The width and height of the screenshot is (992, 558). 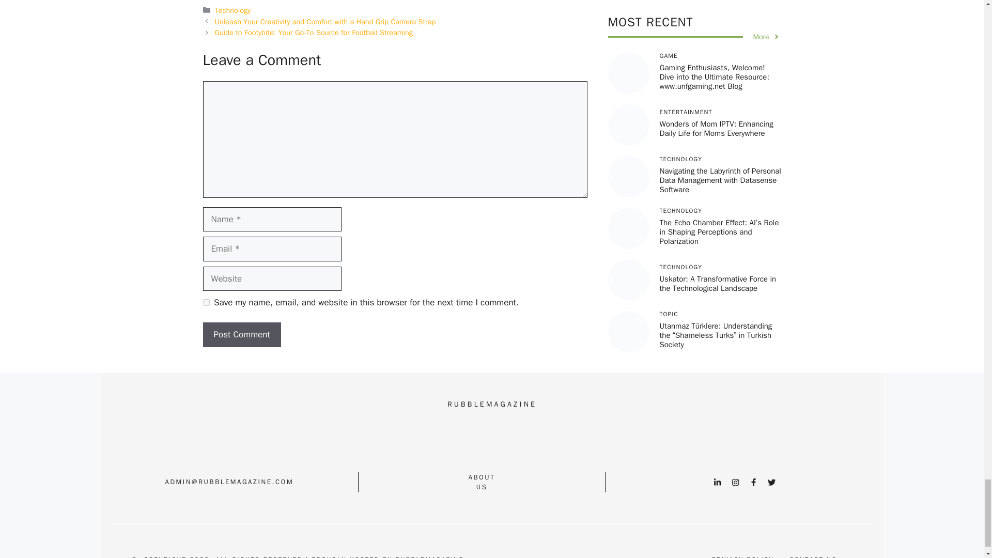 I want to click on Post Comment, so click(x=206, y=302).